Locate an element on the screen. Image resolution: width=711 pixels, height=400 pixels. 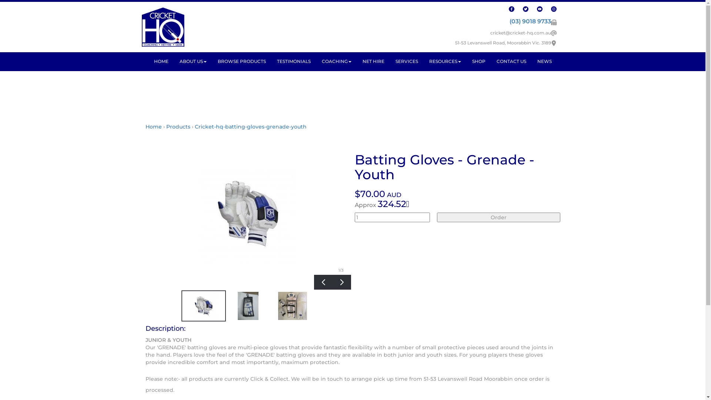
BROWSE PRODUCTS is located at coordinates (241, 61).